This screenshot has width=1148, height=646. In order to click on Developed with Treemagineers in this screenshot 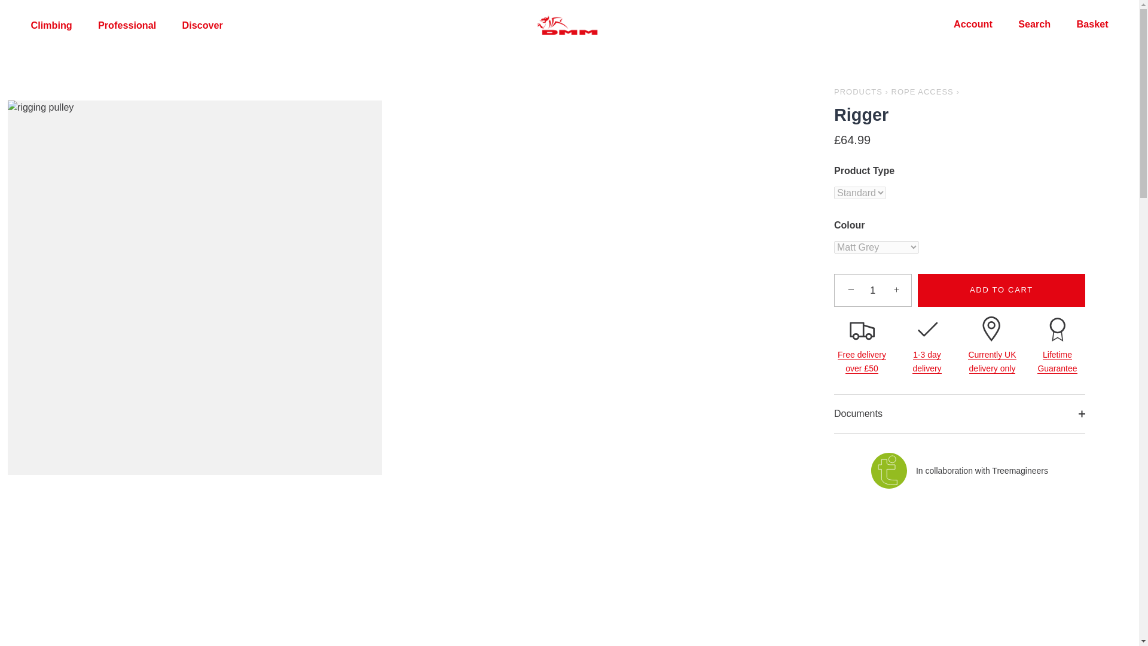, I will do `click(889, 470)`.